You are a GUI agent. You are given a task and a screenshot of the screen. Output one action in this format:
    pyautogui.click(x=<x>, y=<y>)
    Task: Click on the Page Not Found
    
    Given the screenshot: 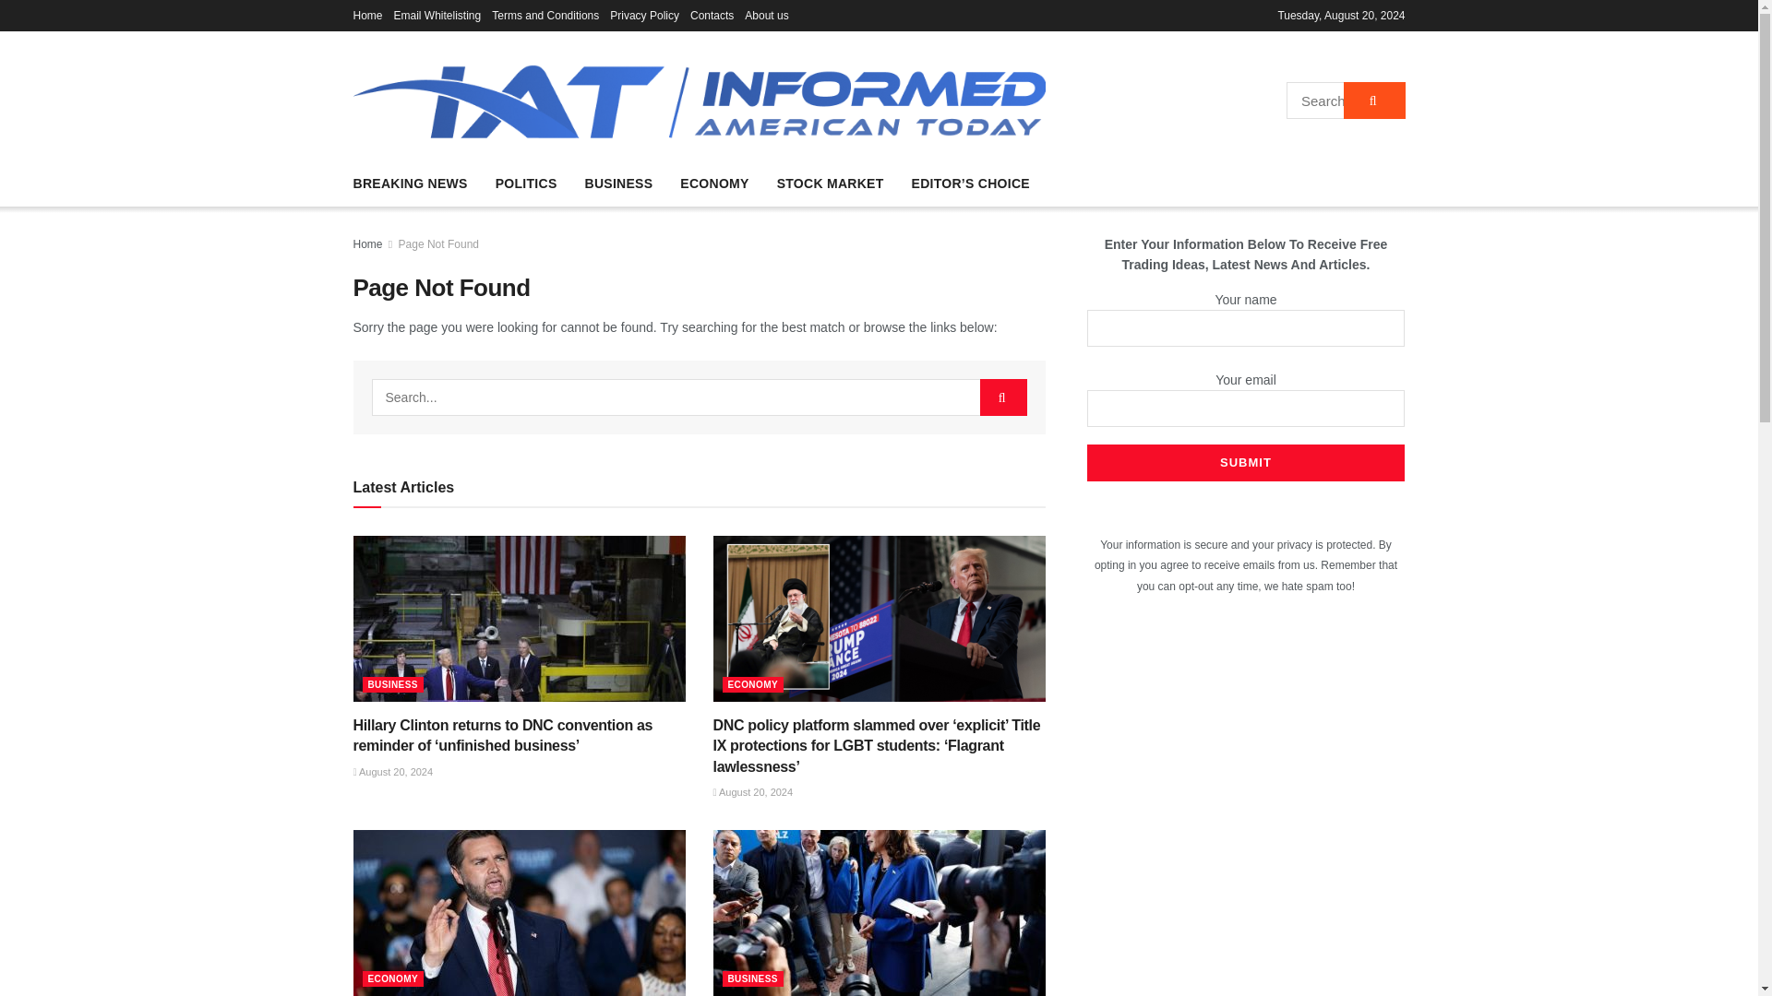 What is the action you would take?
    pyautogui.click(x=438, y=244)
    